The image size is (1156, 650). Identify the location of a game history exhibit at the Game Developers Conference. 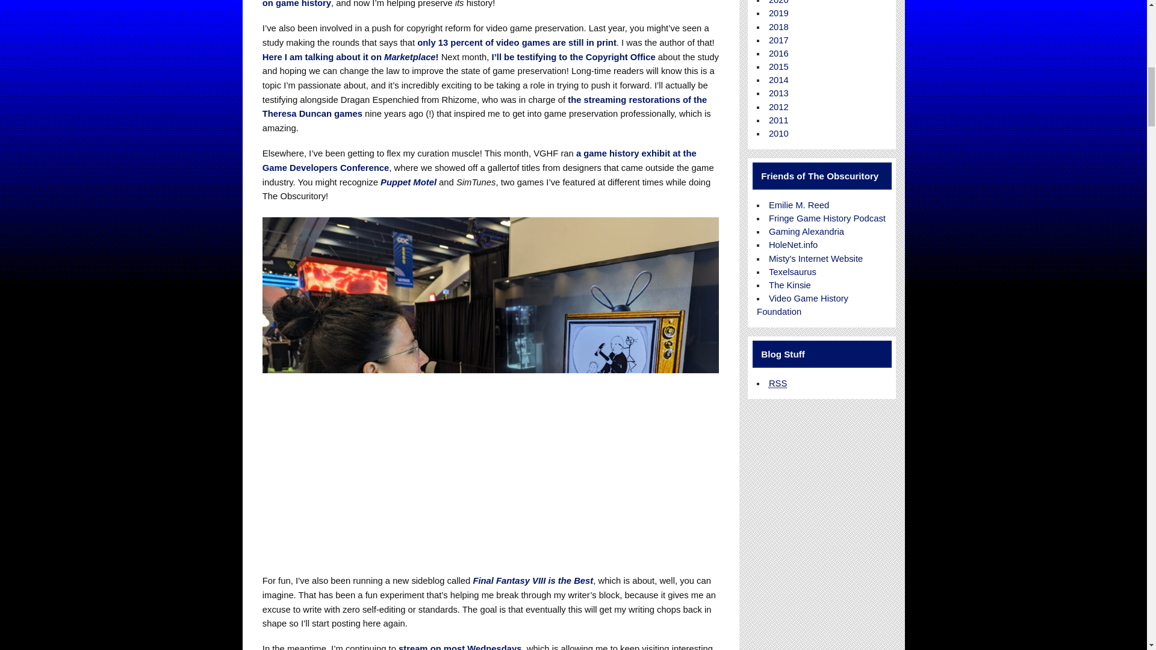
(479, 161).